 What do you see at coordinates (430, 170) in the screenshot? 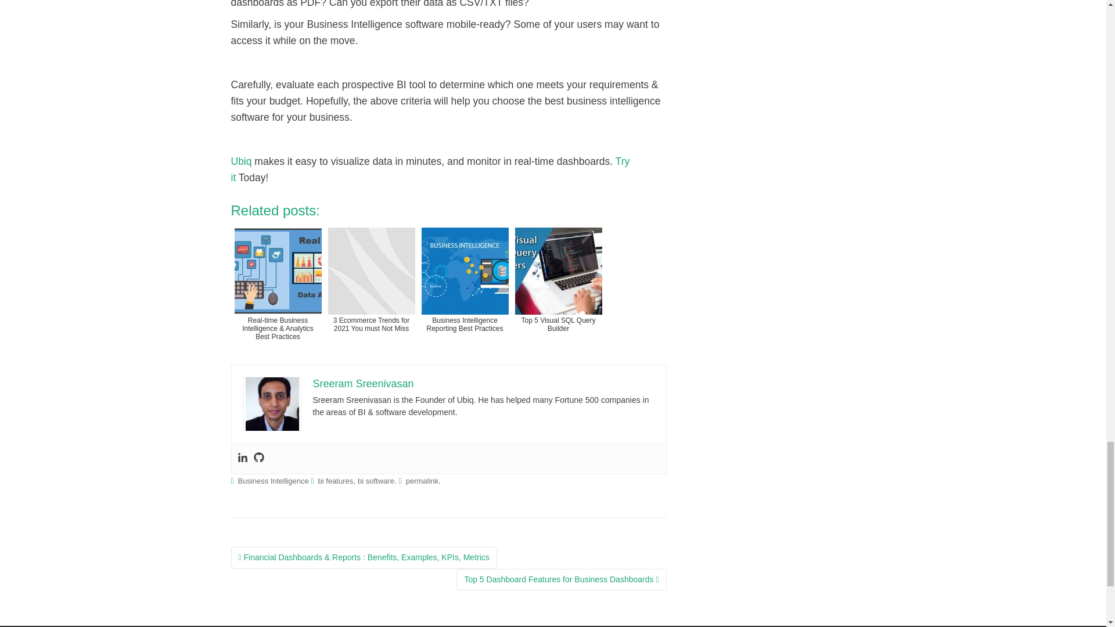
I see `Try it` at bounding box center [430, 170].